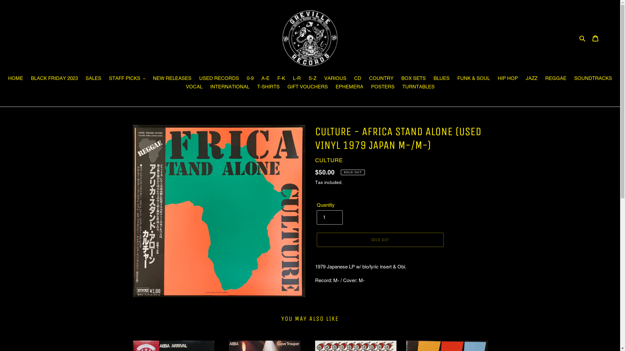  Describe the element at coordinates (250, 79) in the screenshot. I see `0-9` at that location.